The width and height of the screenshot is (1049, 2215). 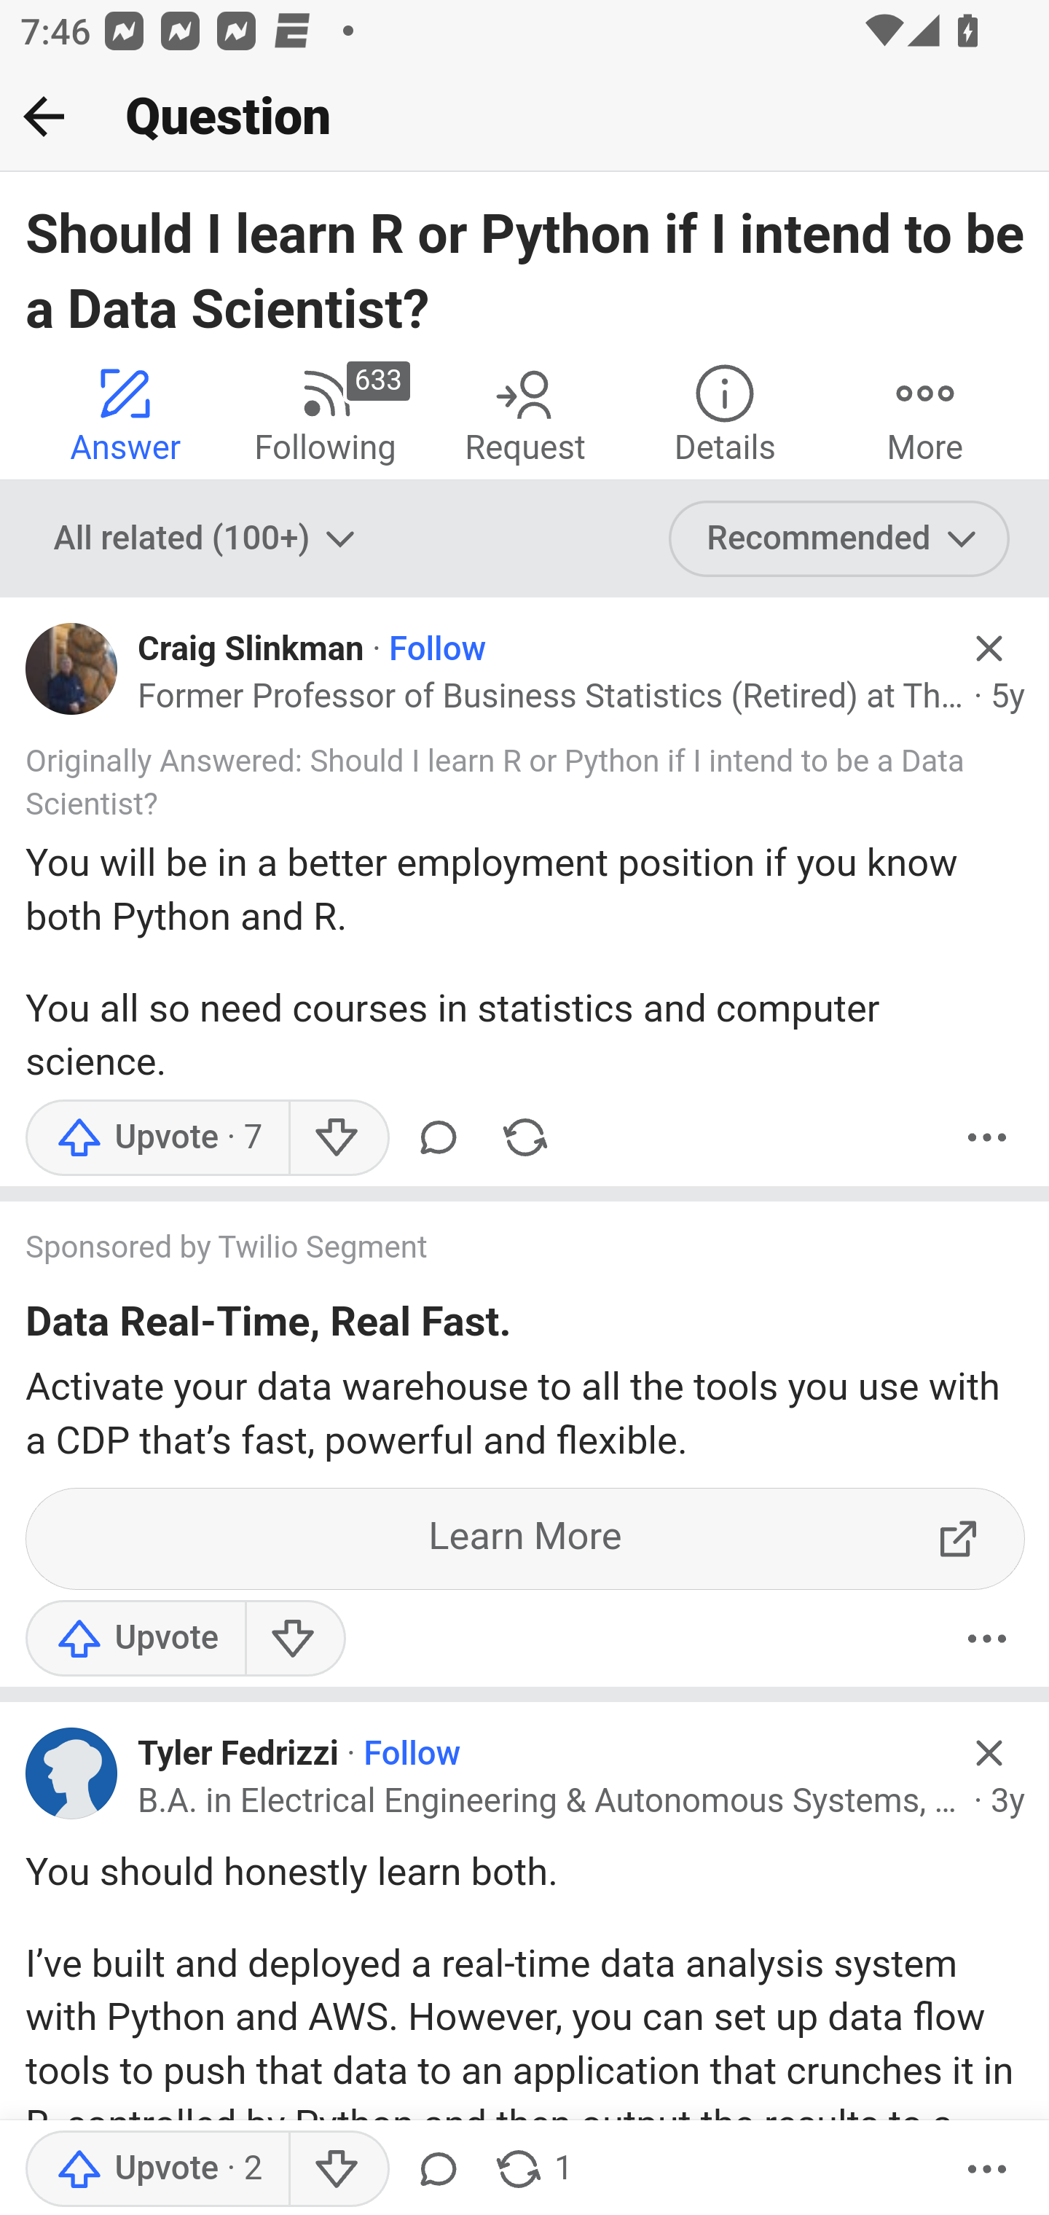 I want to click on Back Question, so click(x=524, y=117).